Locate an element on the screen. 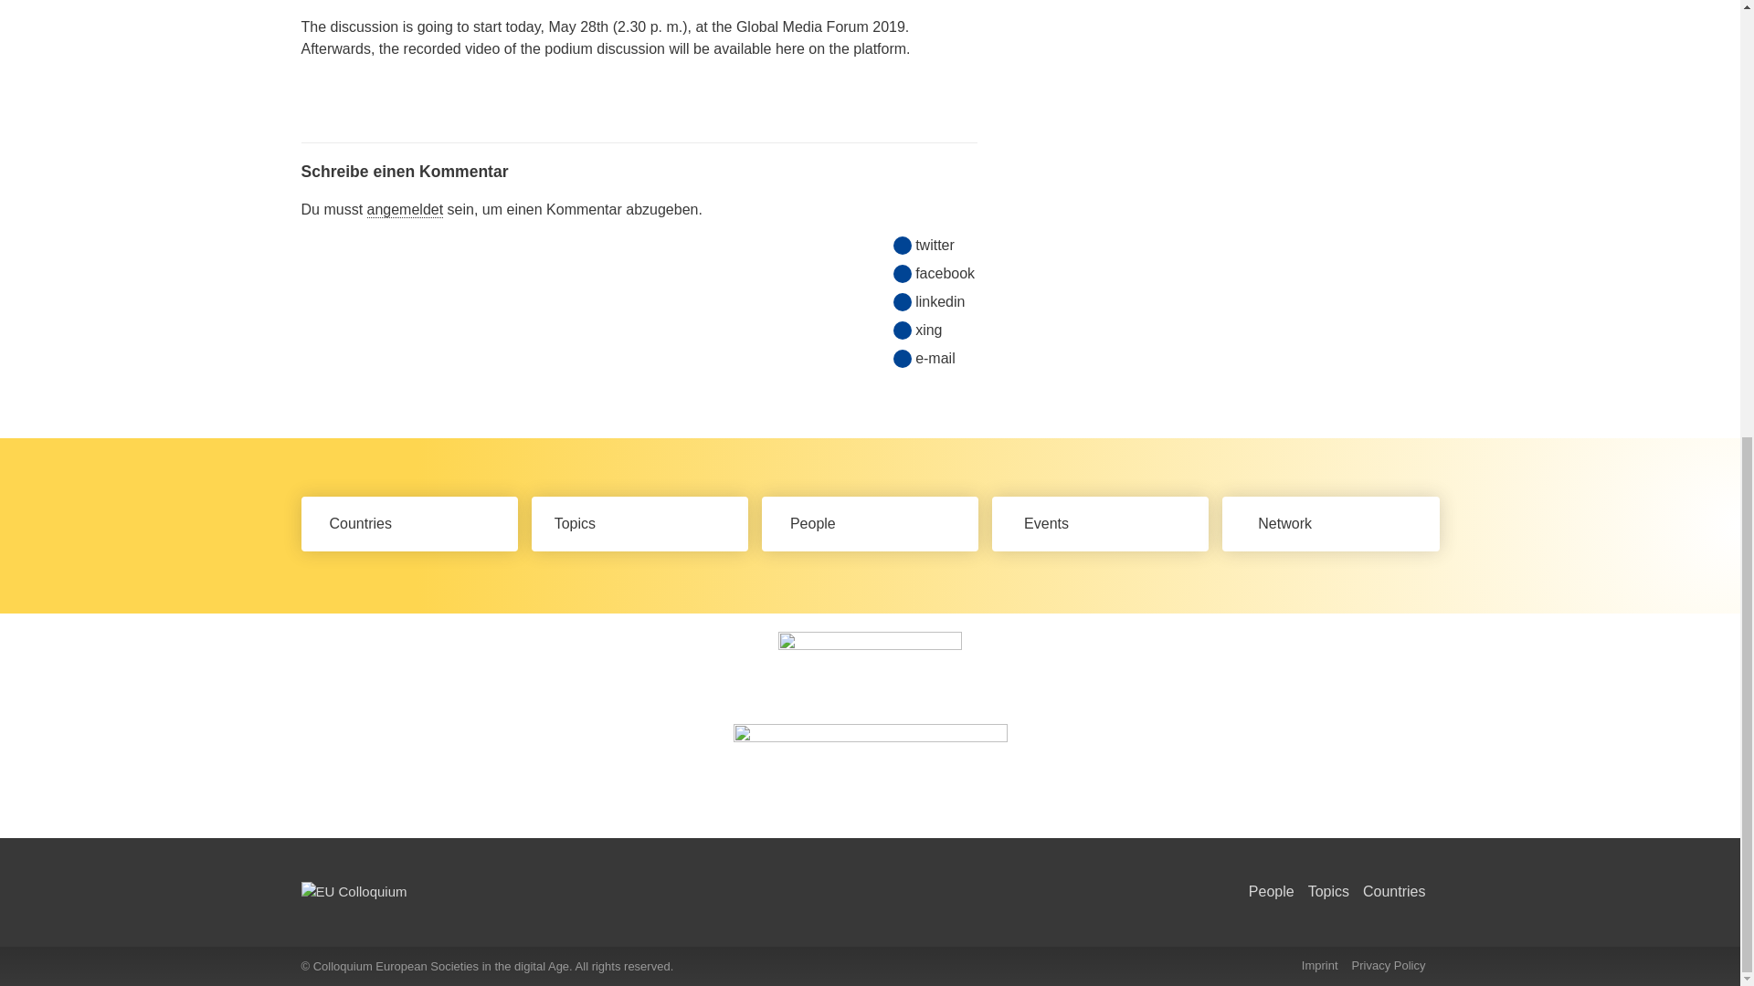 This screenshot has width=1754, height=986. e-mail is located at coordinates (935, 359).